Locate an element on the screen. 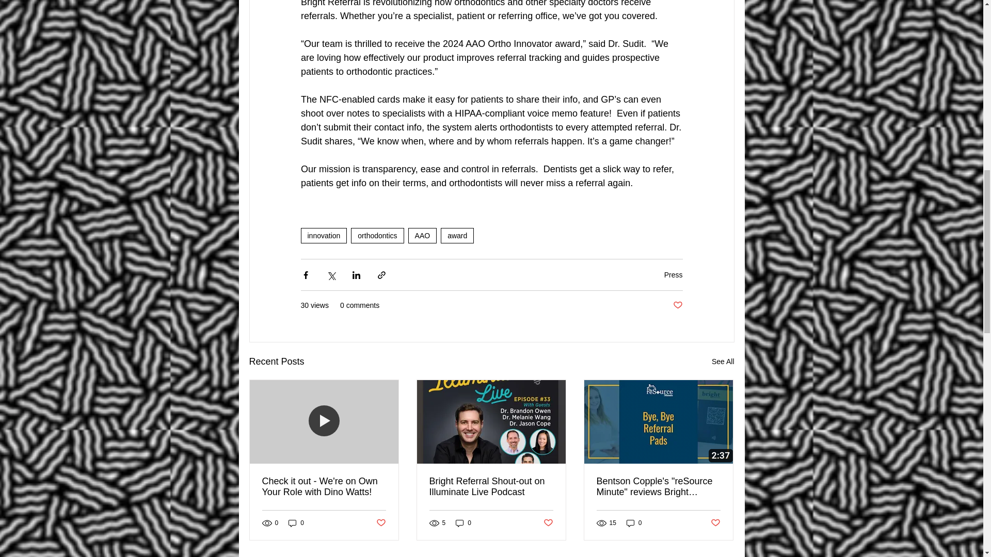 The width and height of the screenshot is (991, 557). Bright Referral Shout-out on Illuminate Live Podcast is located at coordinates (491, 487).